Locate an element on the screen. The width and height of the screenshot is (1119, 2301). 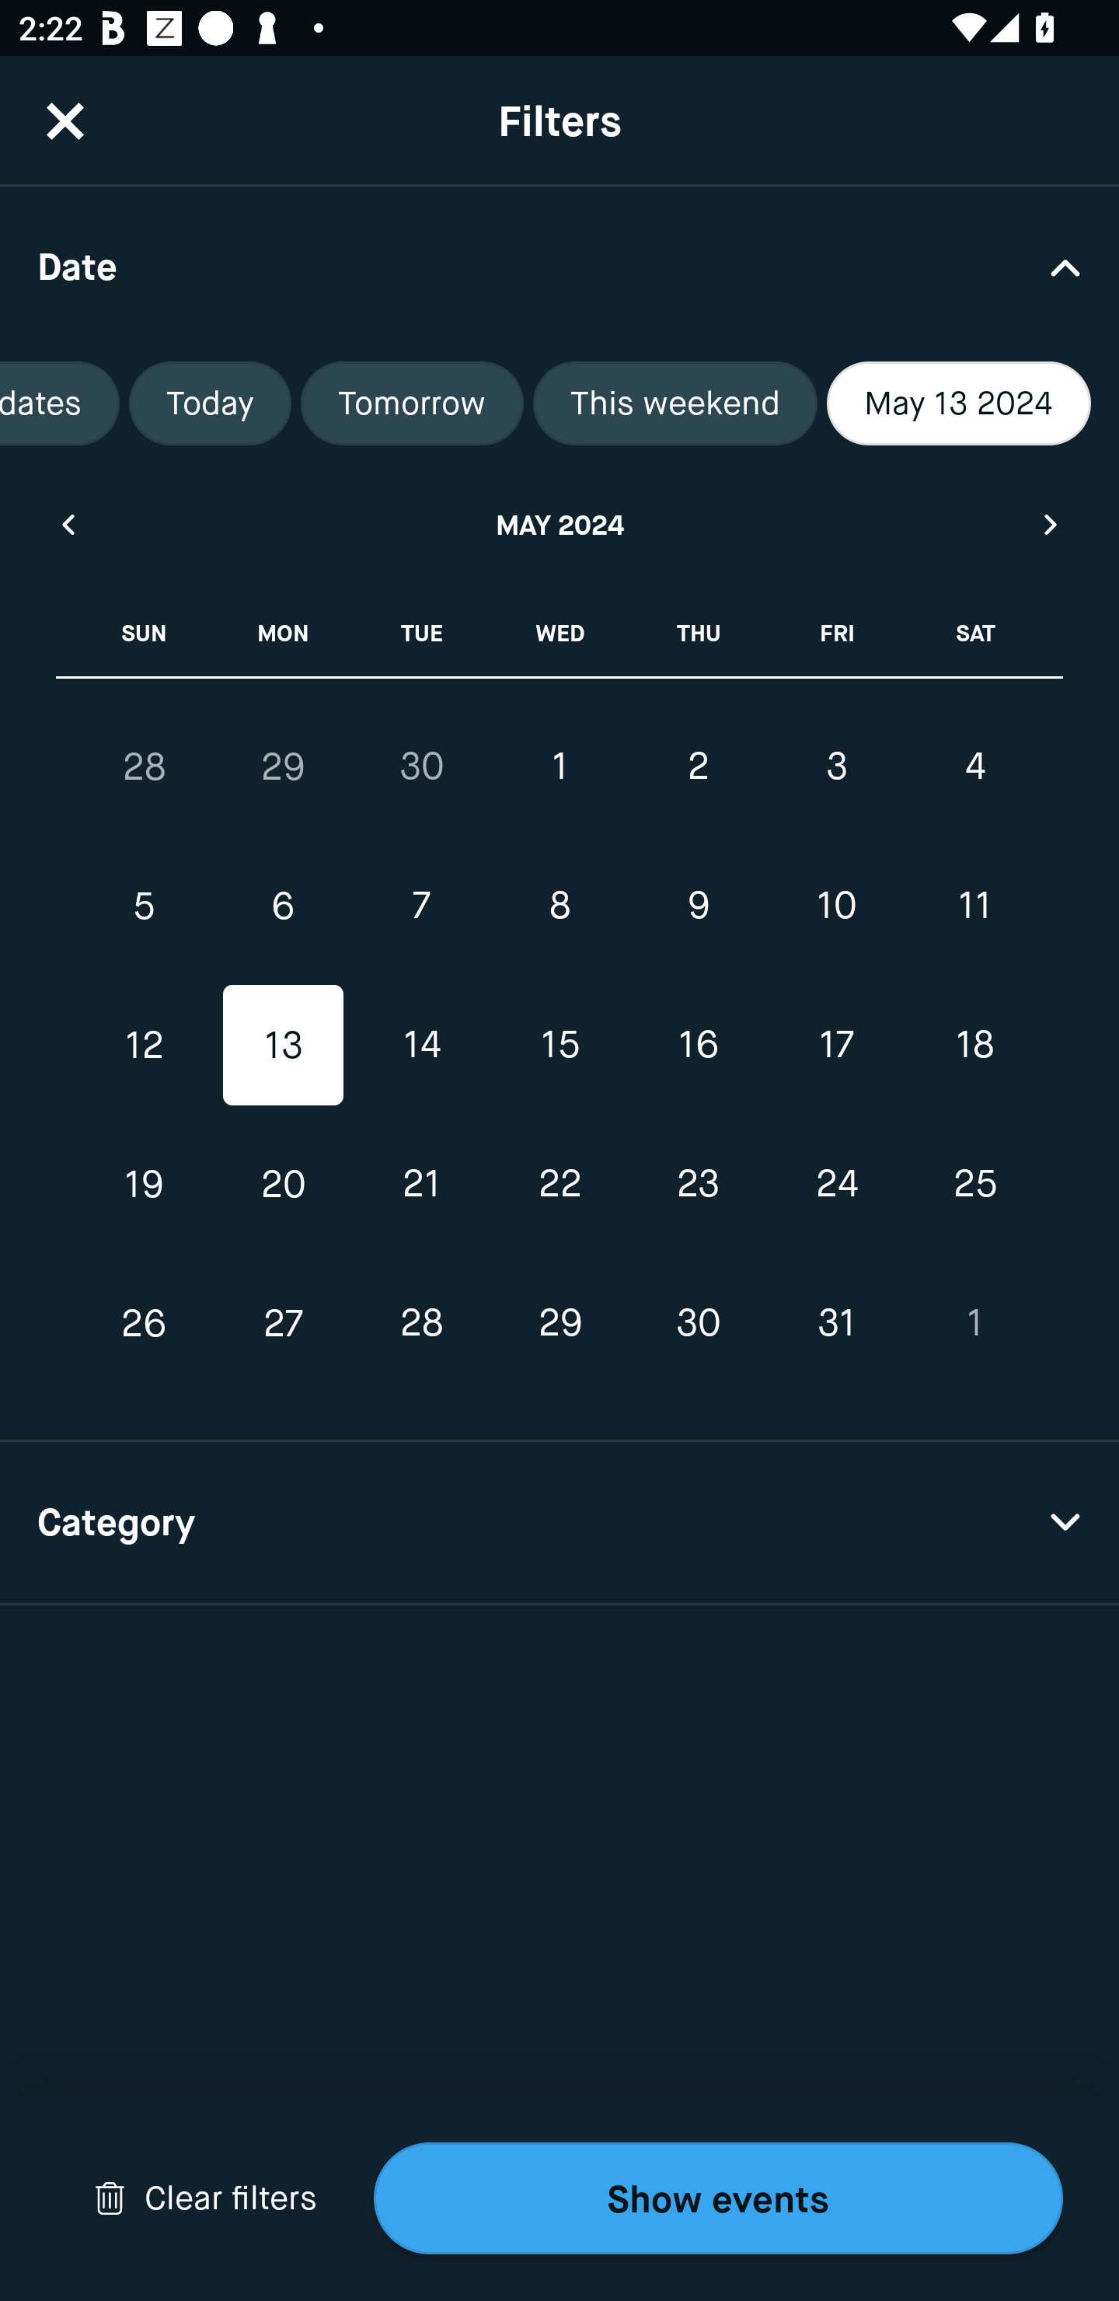
May 13 2024 is located at coordinates (959, 403).